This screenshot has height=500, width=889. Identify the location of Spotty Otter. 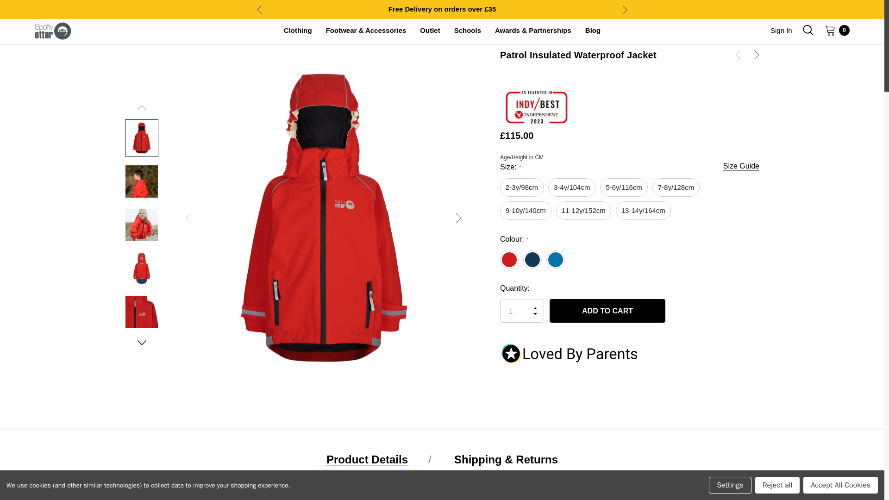
(53, 31).